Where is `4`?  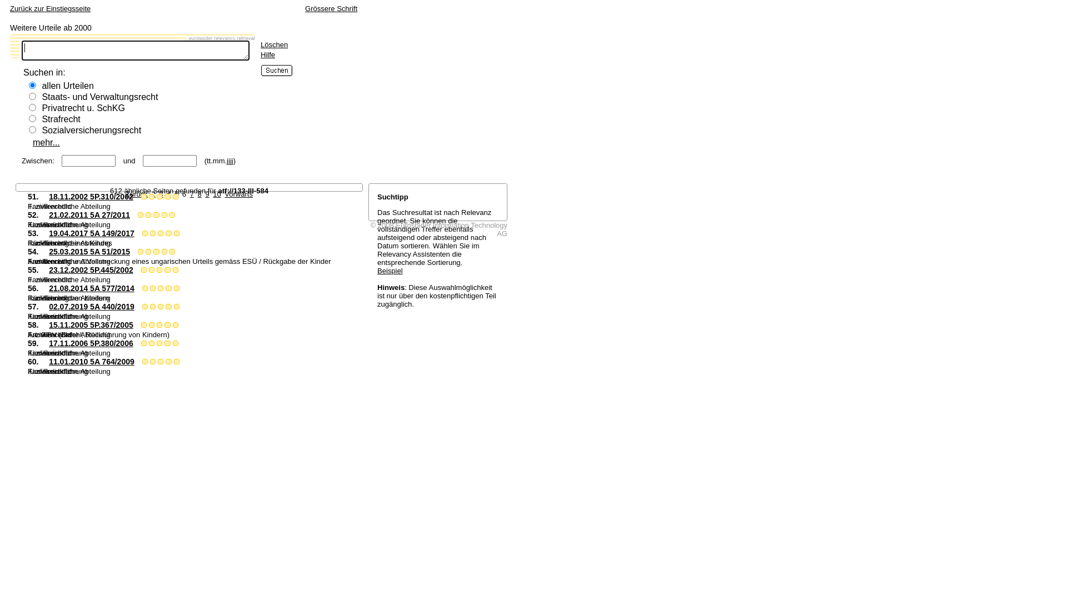 4 is located at coordinates (169, 194).